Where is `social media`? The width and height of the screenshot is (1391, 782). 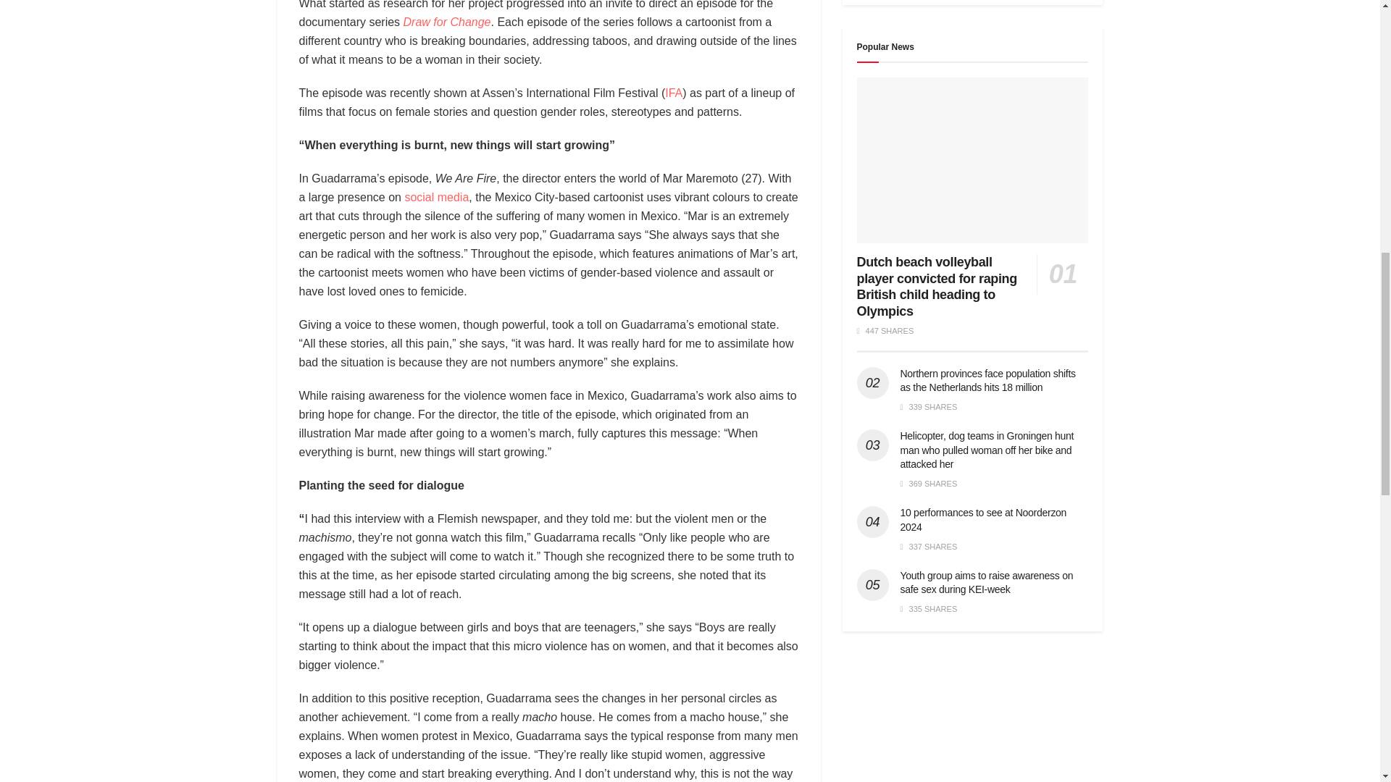 social media is located at coordinates (436, 197).